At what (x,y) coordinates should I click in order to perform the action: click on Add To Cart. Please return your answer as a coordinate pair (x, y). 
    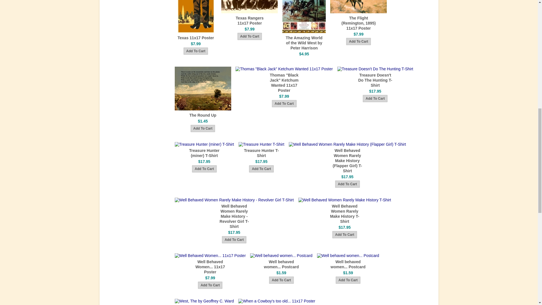
    Looking at the image, I should click on (347, 184).